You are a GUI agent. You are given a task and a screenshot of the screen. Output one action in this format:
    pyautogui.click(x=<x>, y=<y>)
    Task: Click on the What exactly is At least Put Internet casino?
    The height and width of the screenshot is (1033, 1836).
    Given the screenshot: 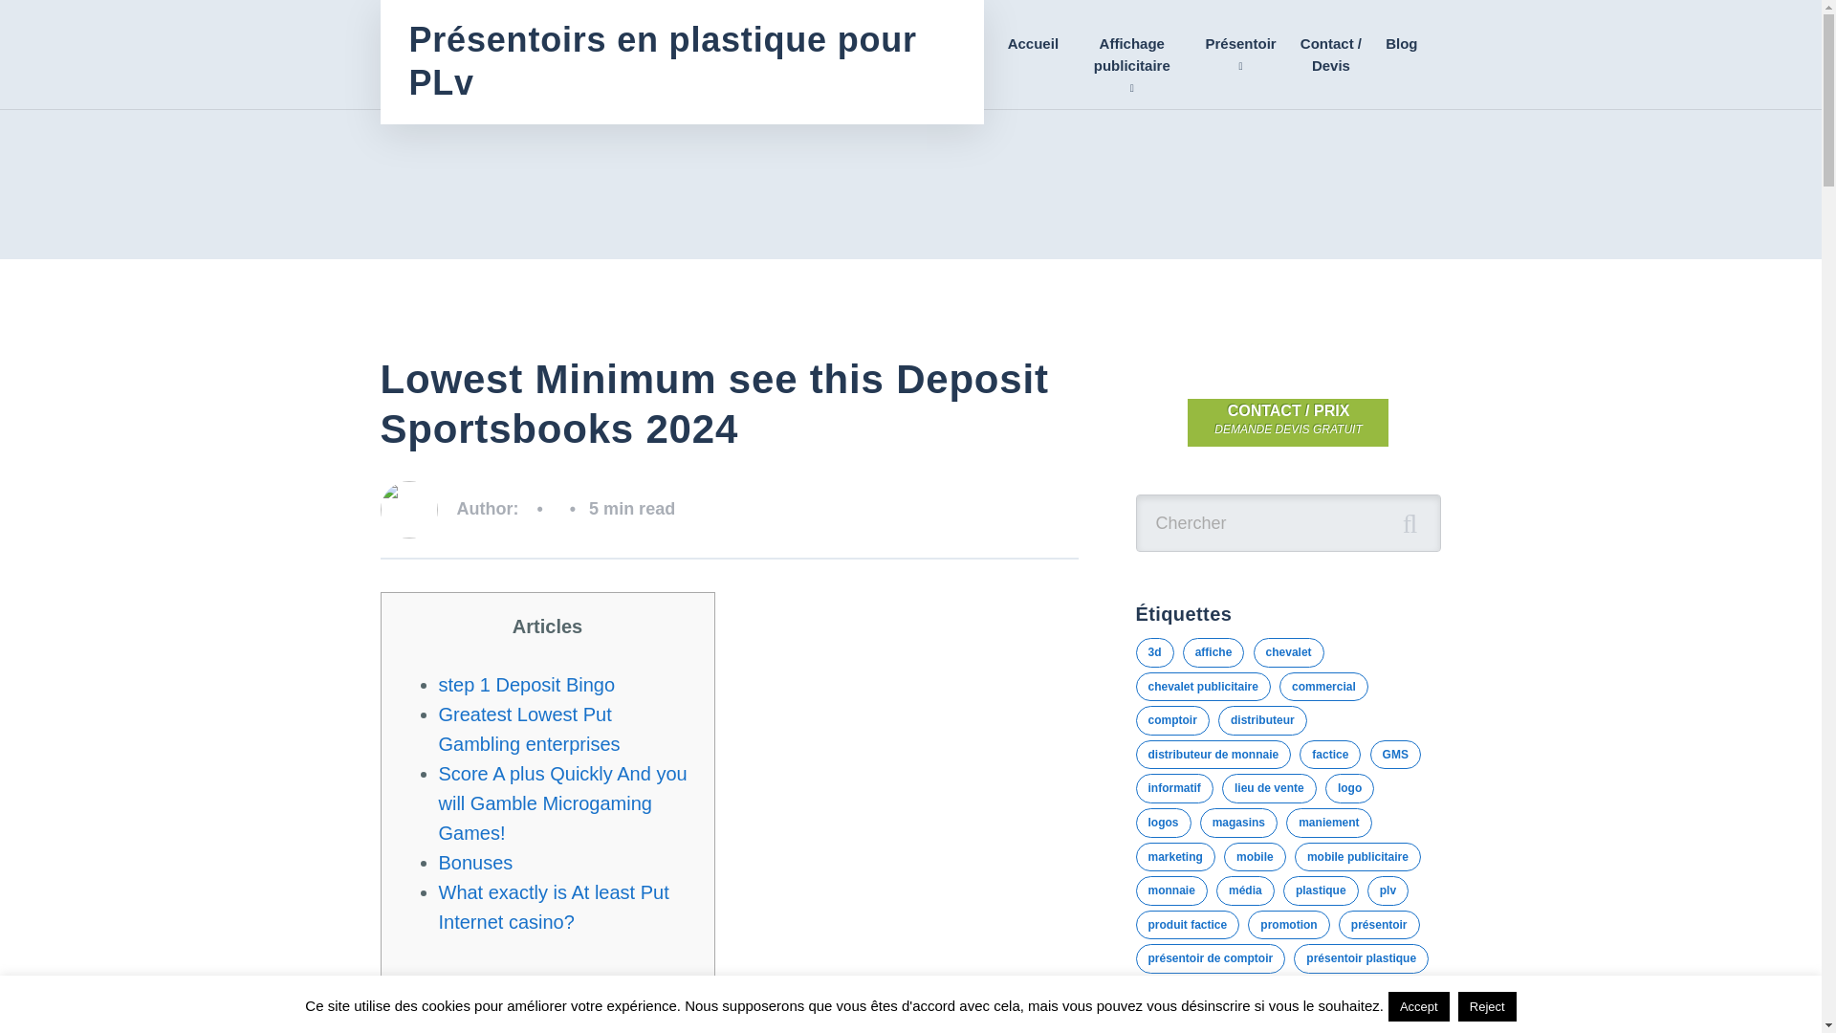 What is the action you would take?
    pyautogui.click(x=553, y=907)
    